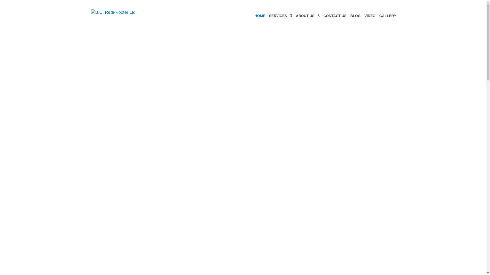 The width and height of the screenshot is (490, 275). Describe the element at coordinates (281, 23) in the screenshot. I see `SERVICES` at that location.